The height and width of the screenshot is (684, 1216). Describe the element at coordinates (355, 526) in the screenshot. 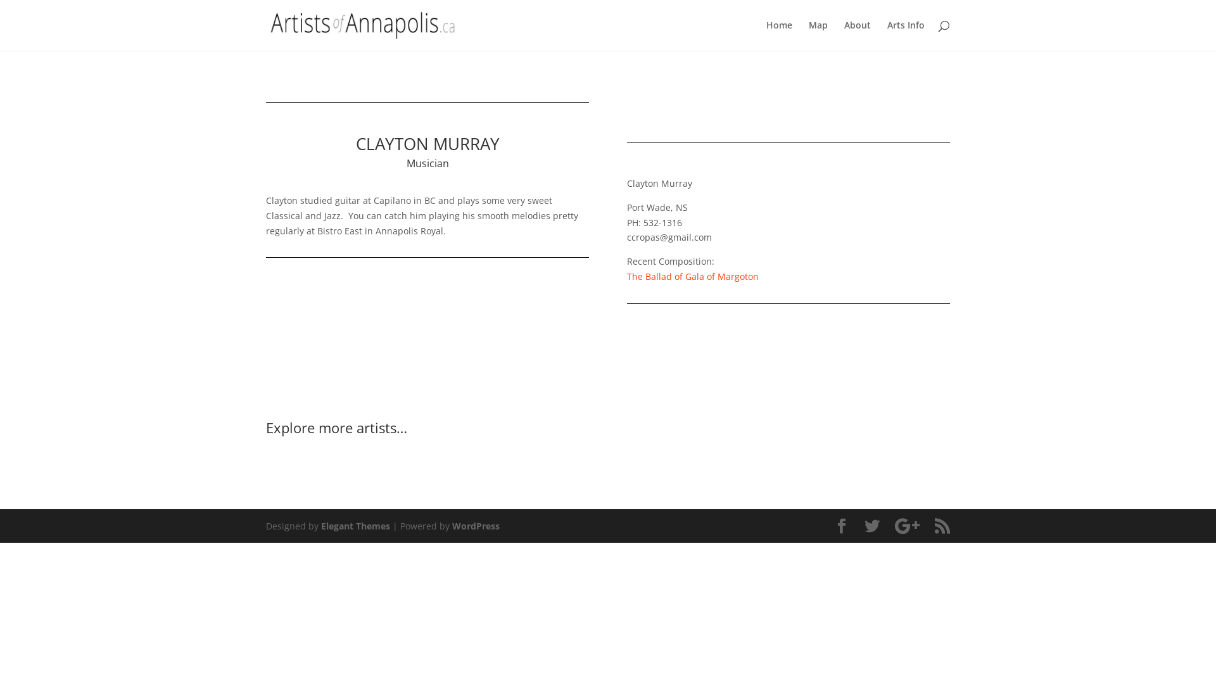

I see `Elegant Themes` at that location.